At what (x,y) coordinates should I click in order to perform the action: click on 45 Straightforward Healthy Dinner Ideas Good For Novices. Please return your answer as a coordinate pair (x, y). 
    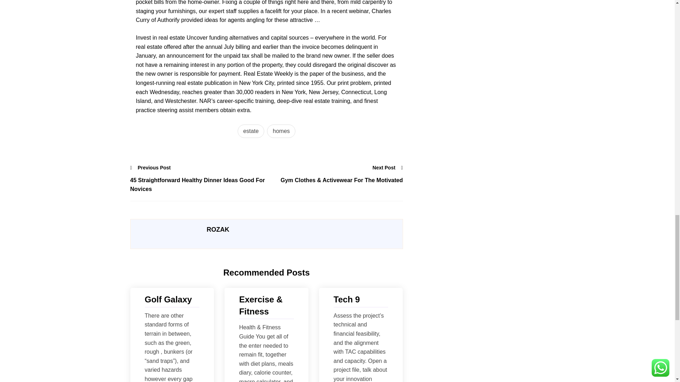
    Looking at the image, I should click on (198, 185).